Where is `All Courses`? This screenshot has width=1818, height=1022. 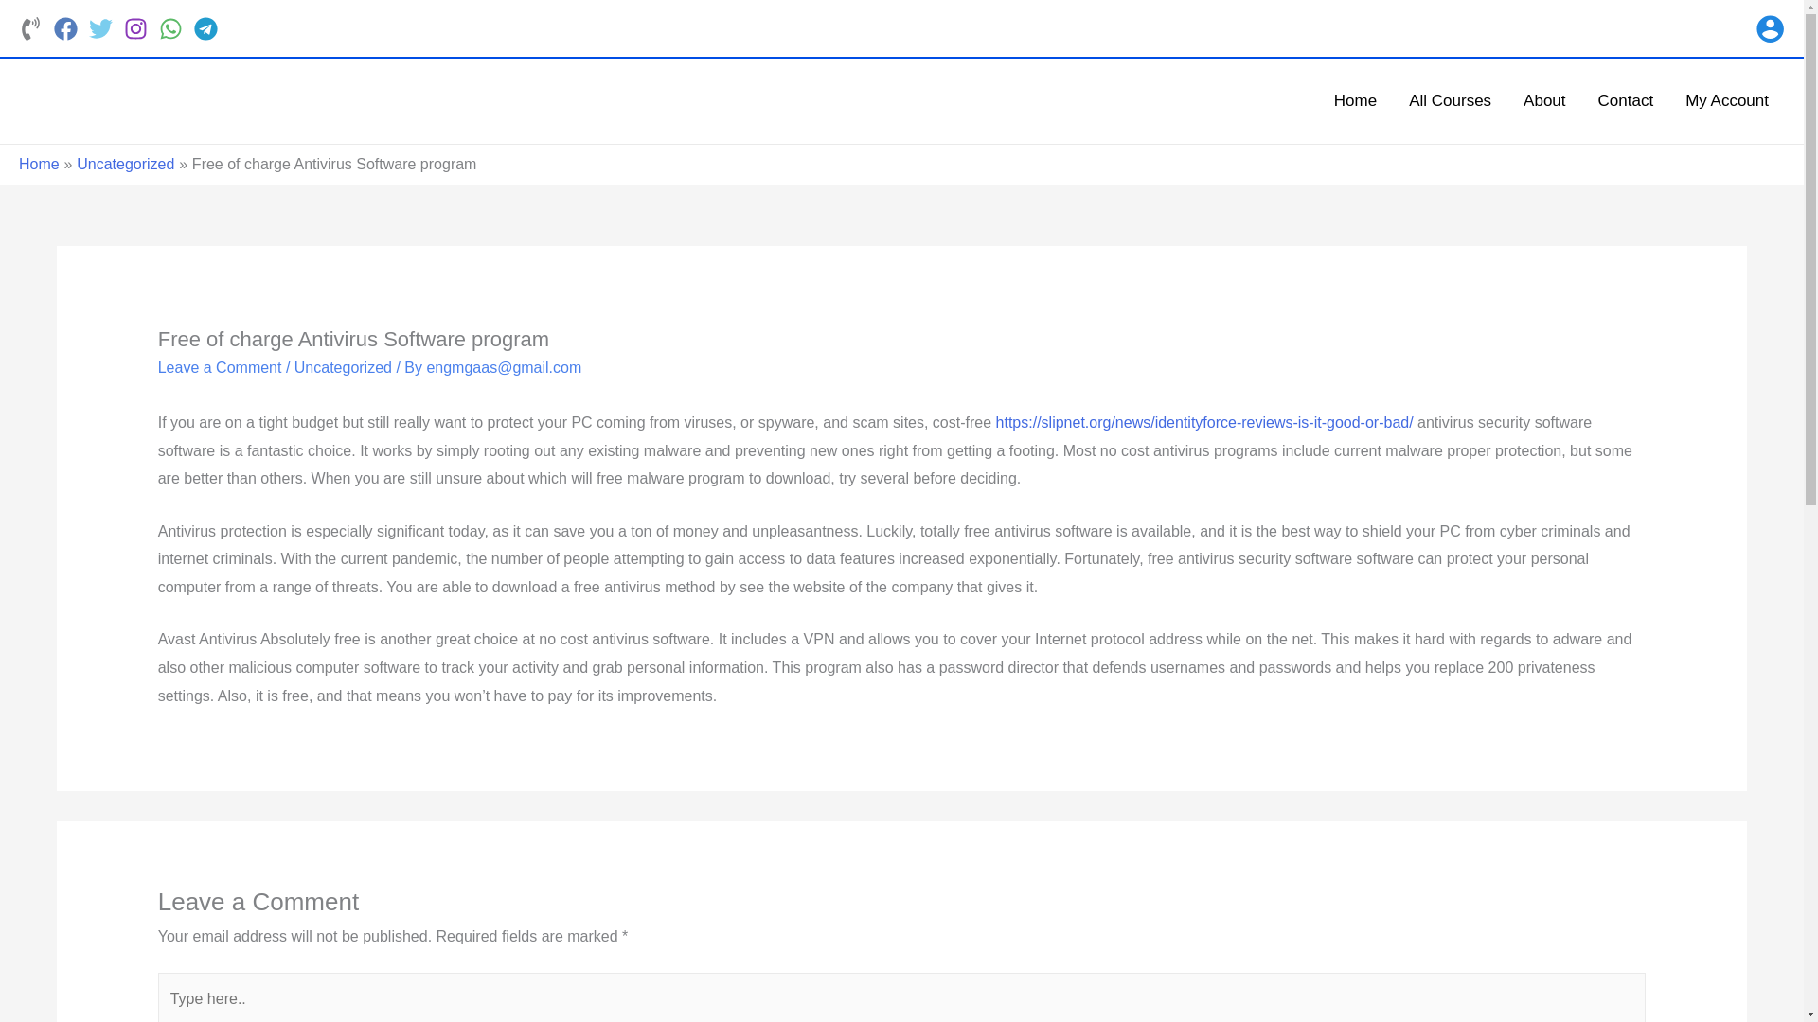
All Courses is located at coordinates (1449, 100).